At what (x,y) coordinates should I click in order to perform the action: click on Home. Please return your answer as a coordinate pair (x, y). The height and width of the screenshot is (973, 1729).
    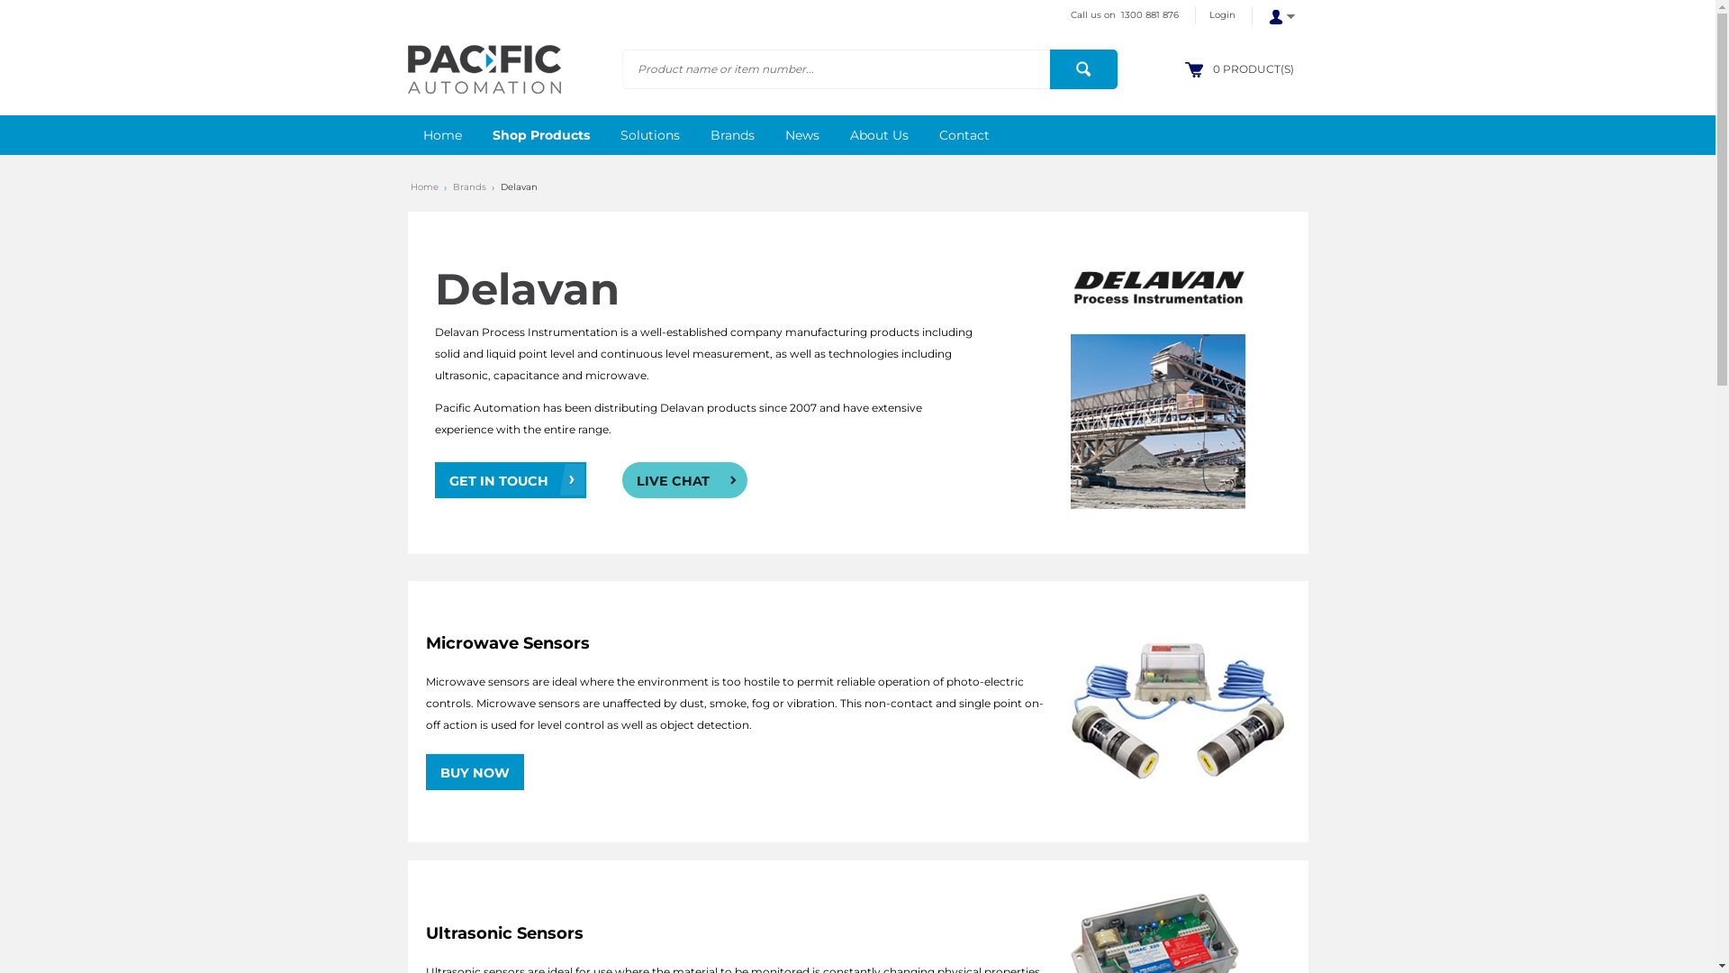
    Looking at the image, I should click on (441, 135).